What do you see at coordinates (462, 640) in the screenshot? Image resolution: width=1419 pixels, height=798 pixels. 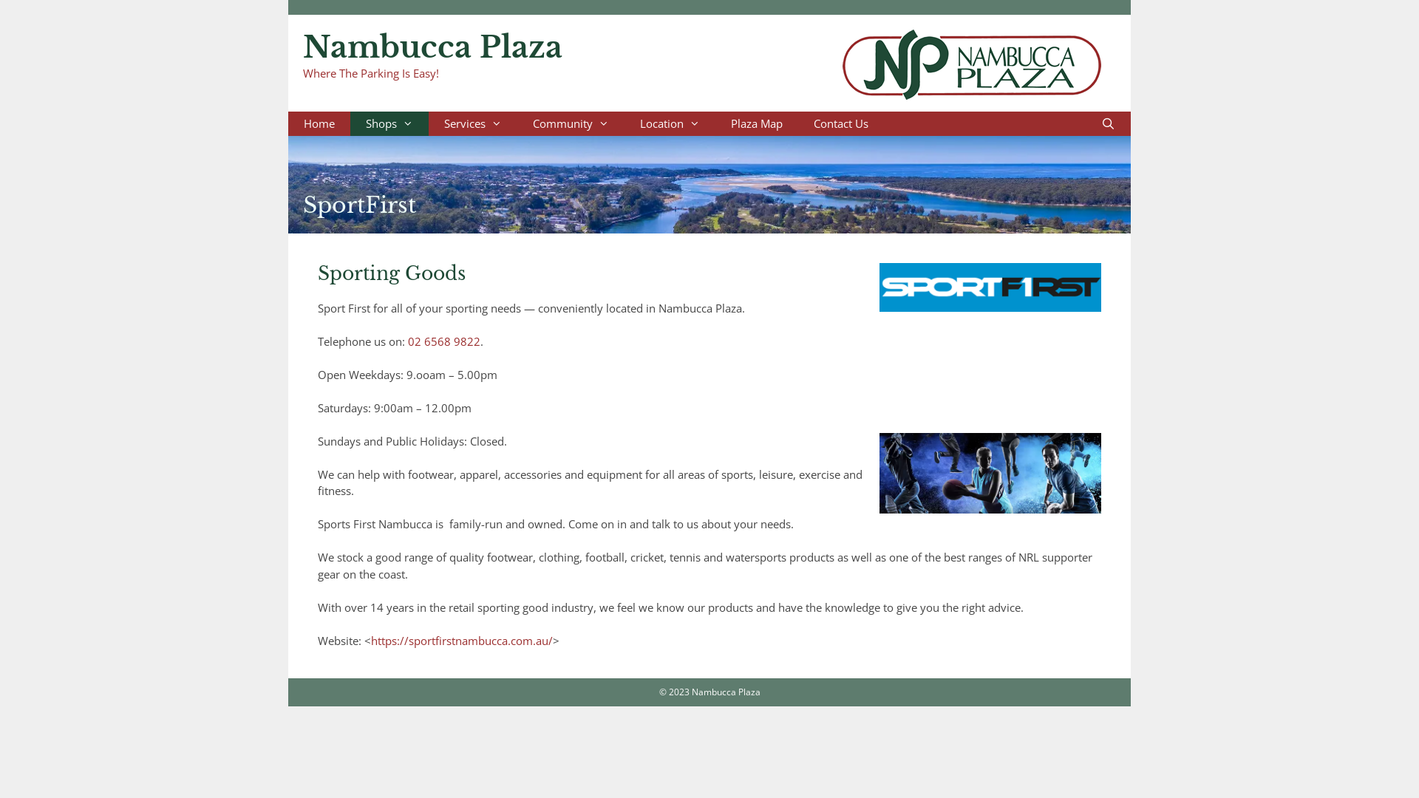 I see `https://sportfirstnambucca.com.au/` at bounding box center [462, 640].